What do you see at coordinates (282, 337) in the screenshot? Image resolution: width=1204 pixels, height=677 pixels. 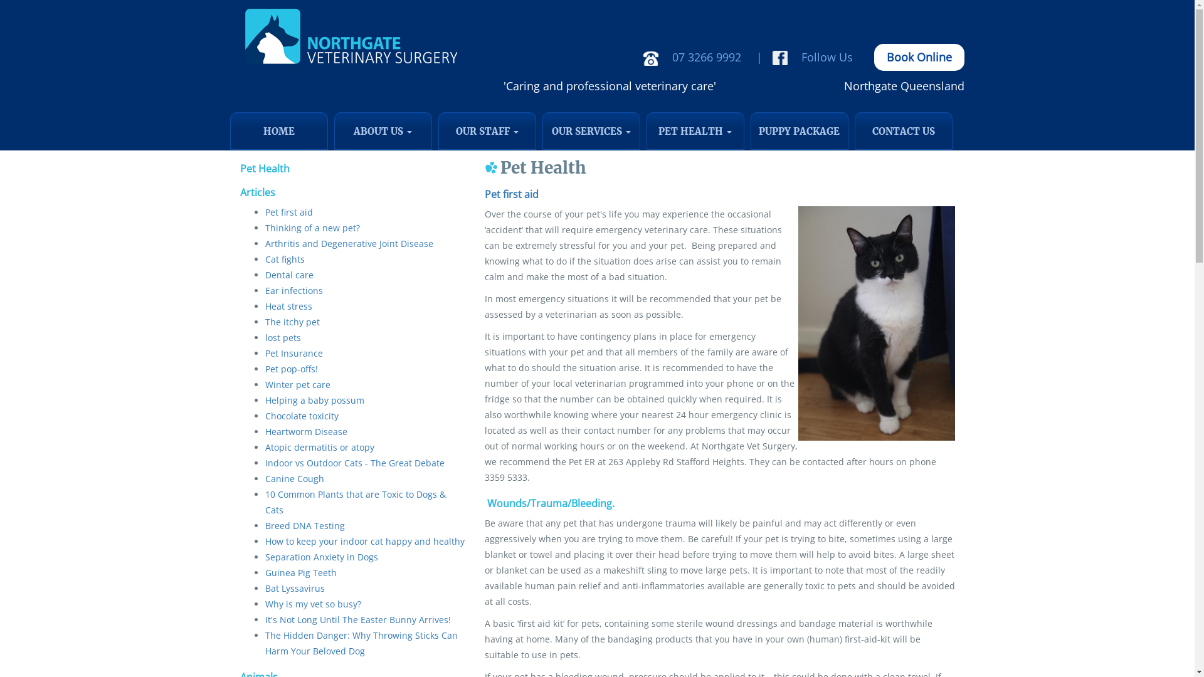 I see `lost pets` at bounding box center [282, 337].